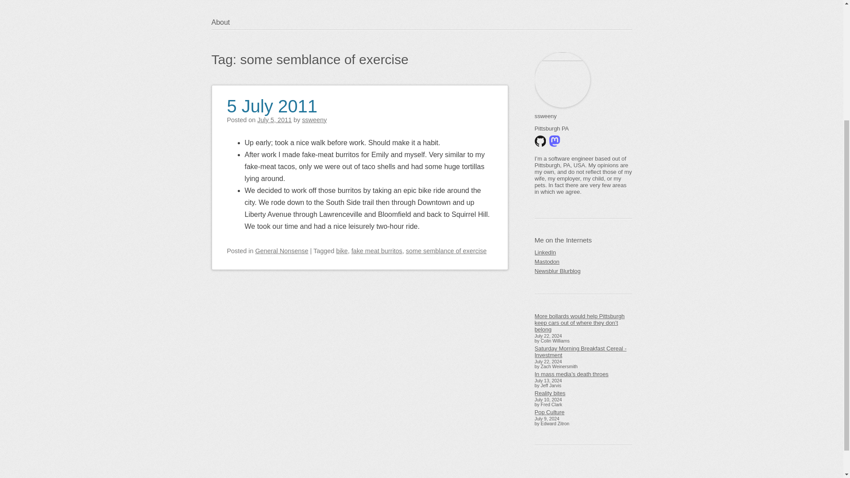  I want to click on Main menu, so click(254, 40).